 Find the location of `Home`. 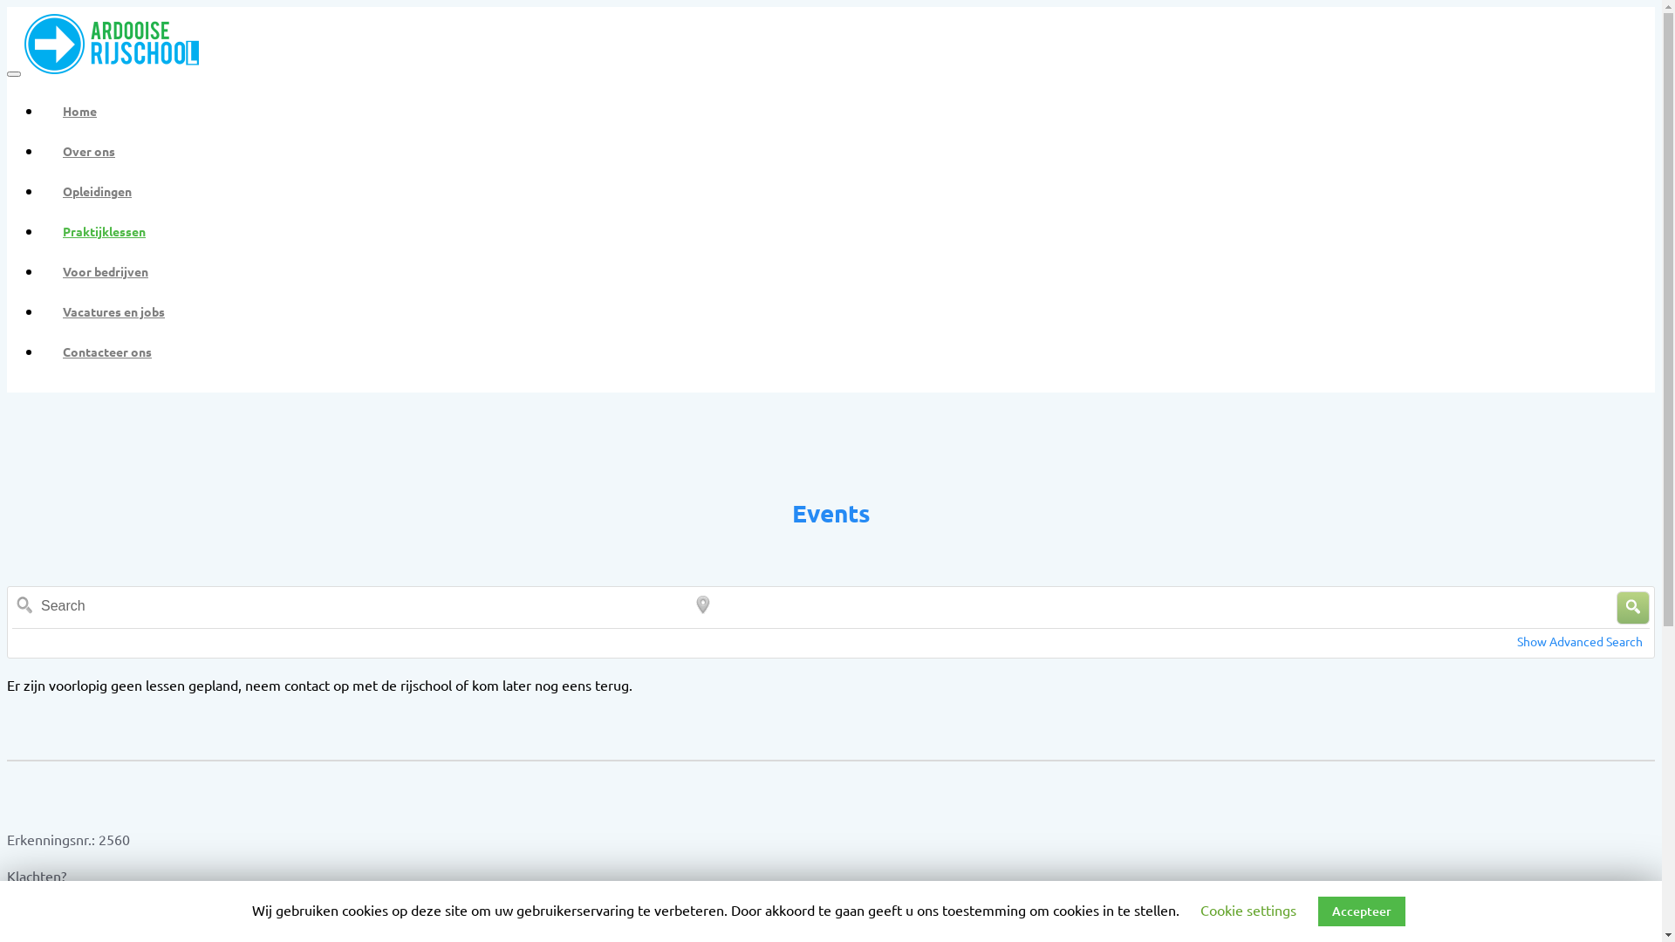

Home is located at coordinates (858, 111).